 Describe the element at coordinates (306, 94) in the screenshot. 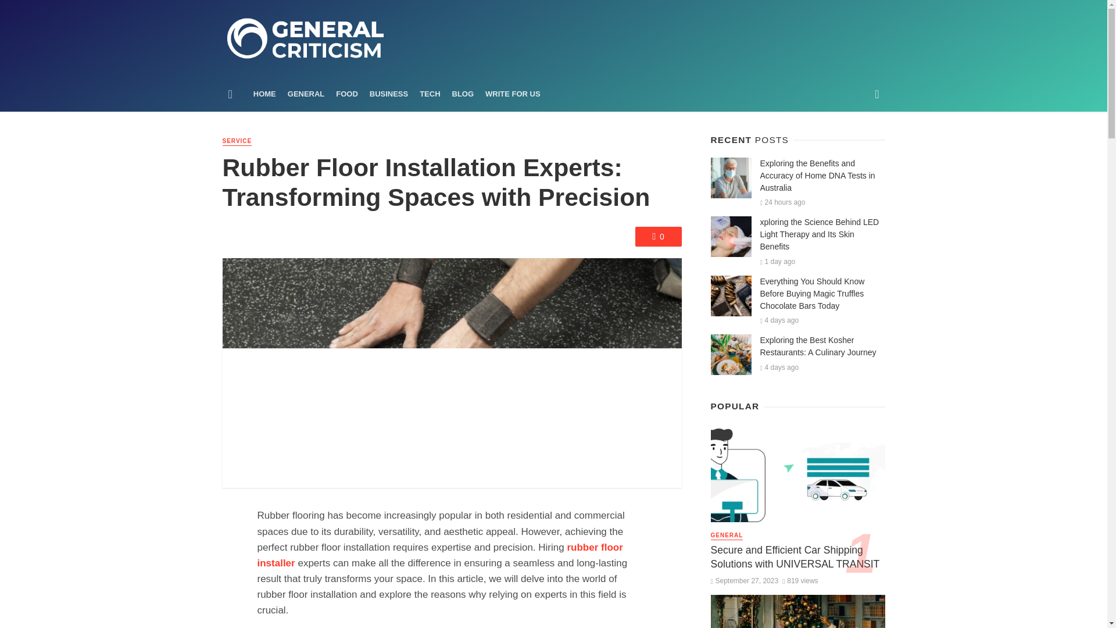

I see `GENERAL` at that location.